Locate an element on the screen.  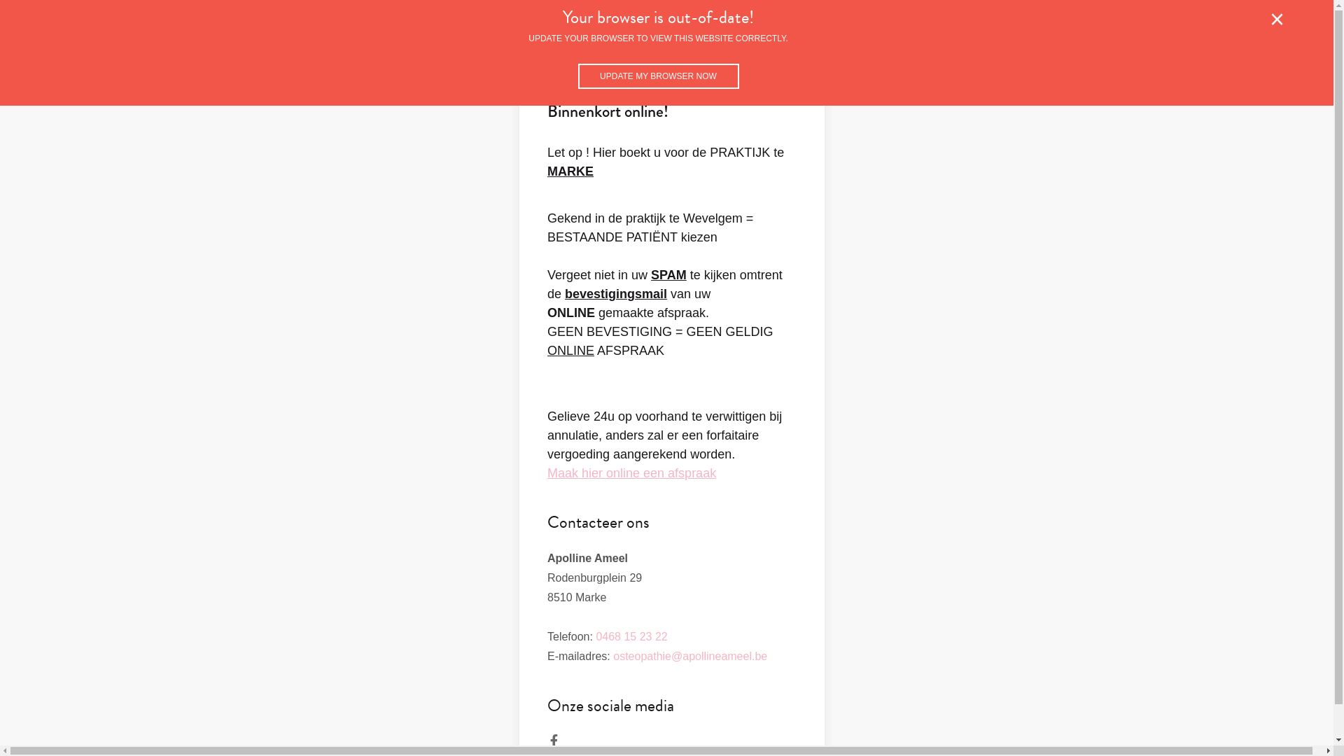
Maak hier online een afspraak is located at coordinates (631, 473).